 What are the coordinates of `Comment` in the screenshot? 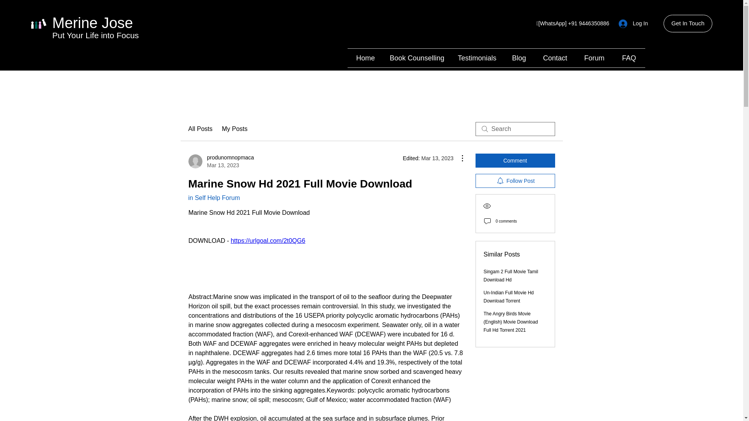 It's located at (515, 161).